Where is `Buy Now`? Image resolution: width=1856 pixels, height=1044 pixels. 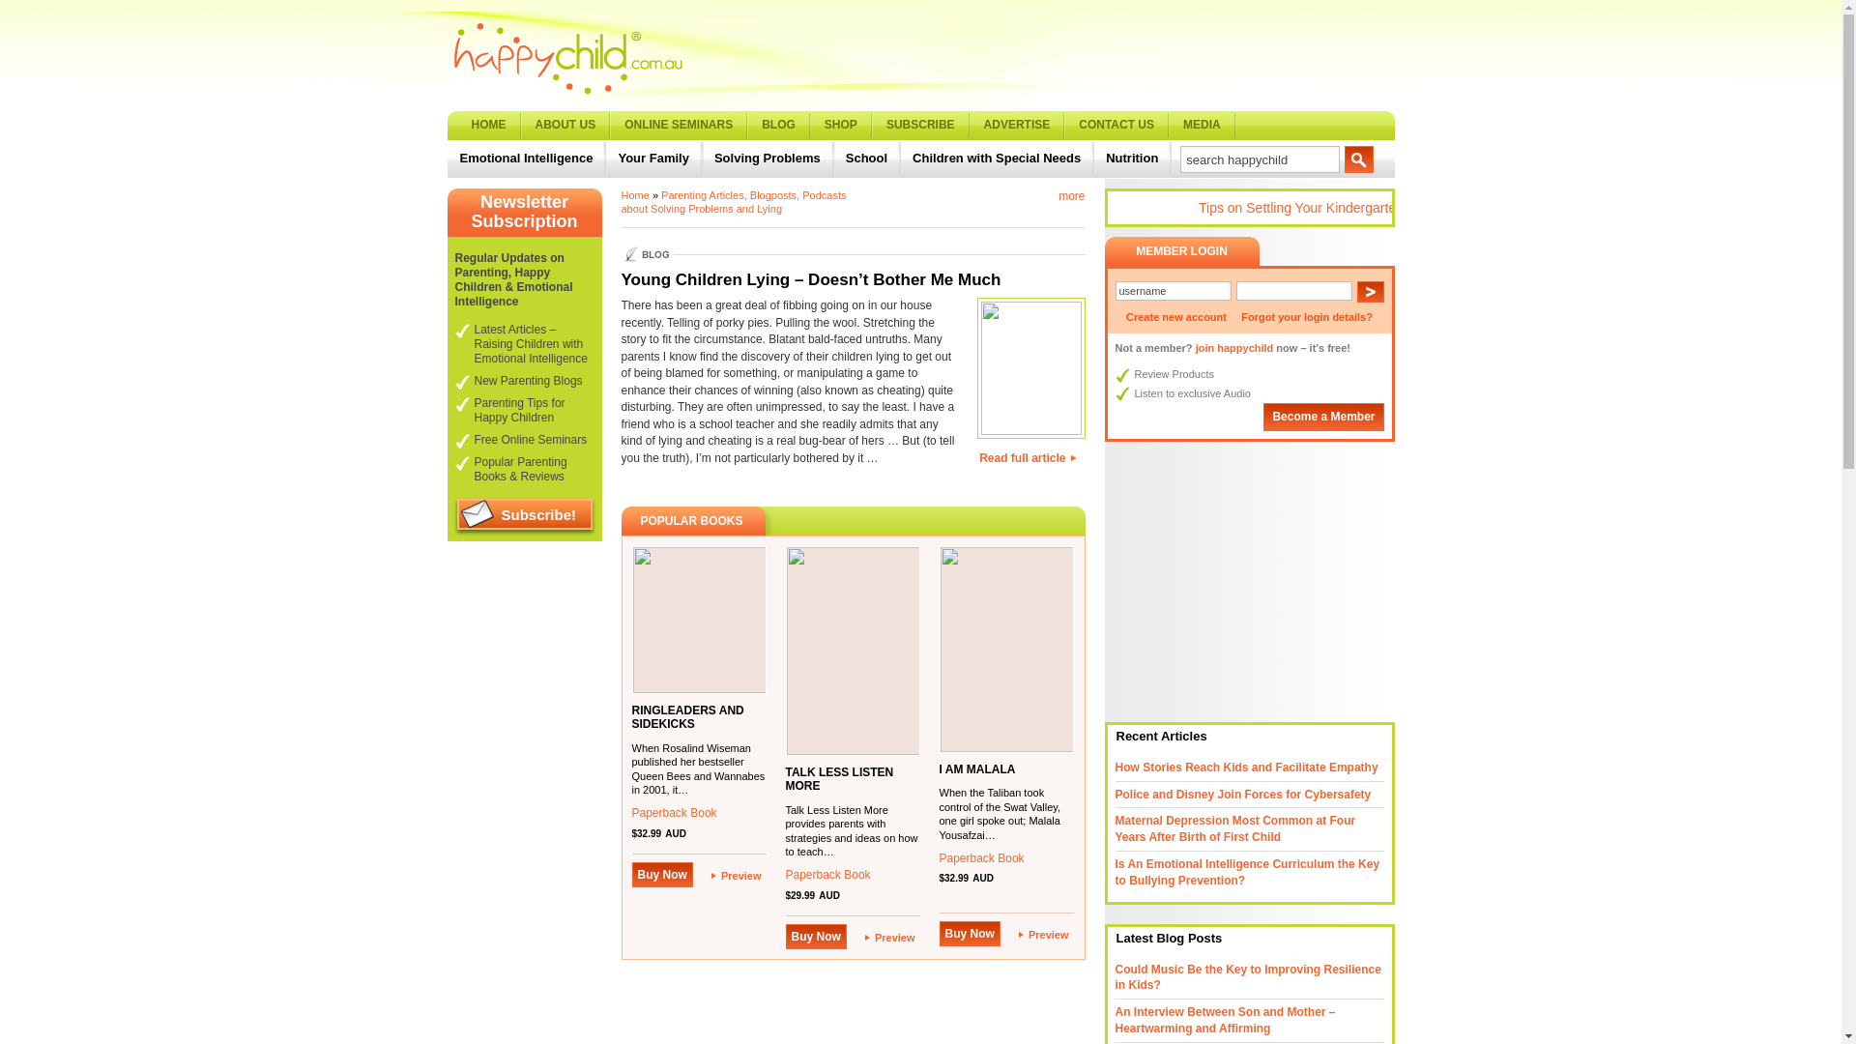
Buy Now is located at coordinates (816, 937).